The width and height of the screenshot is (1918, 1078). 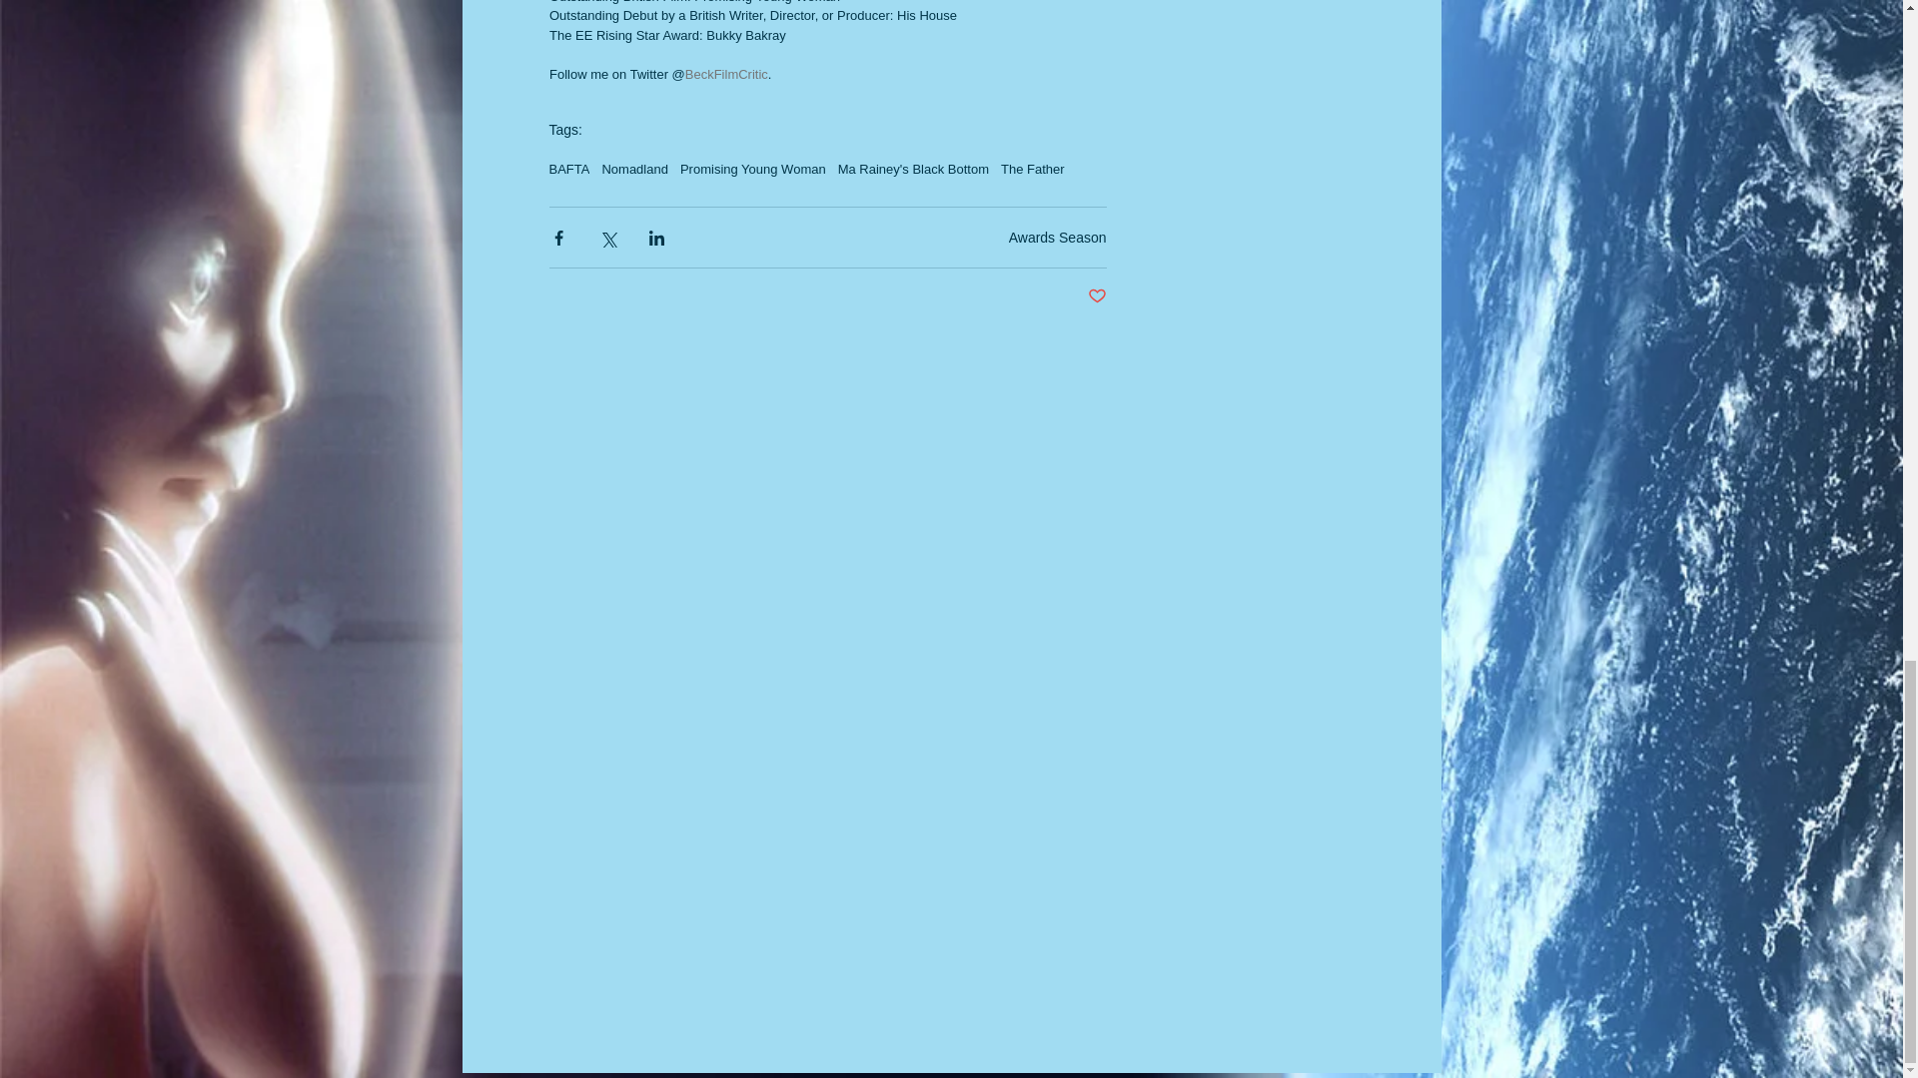 I want to click on Promising Young Woman, so click(x=753, y=170).